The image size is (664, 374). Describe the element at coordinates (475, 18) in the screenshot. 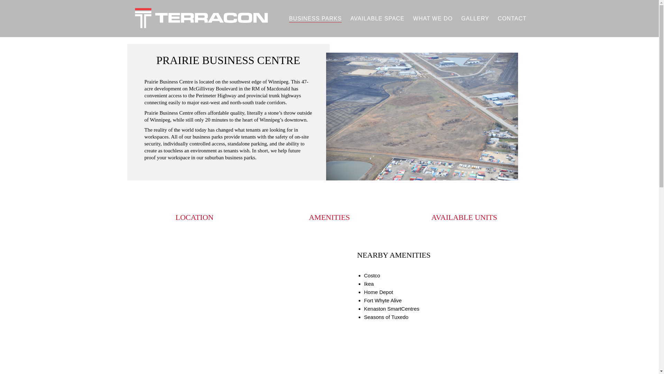

I see `GALLERY` at that location.